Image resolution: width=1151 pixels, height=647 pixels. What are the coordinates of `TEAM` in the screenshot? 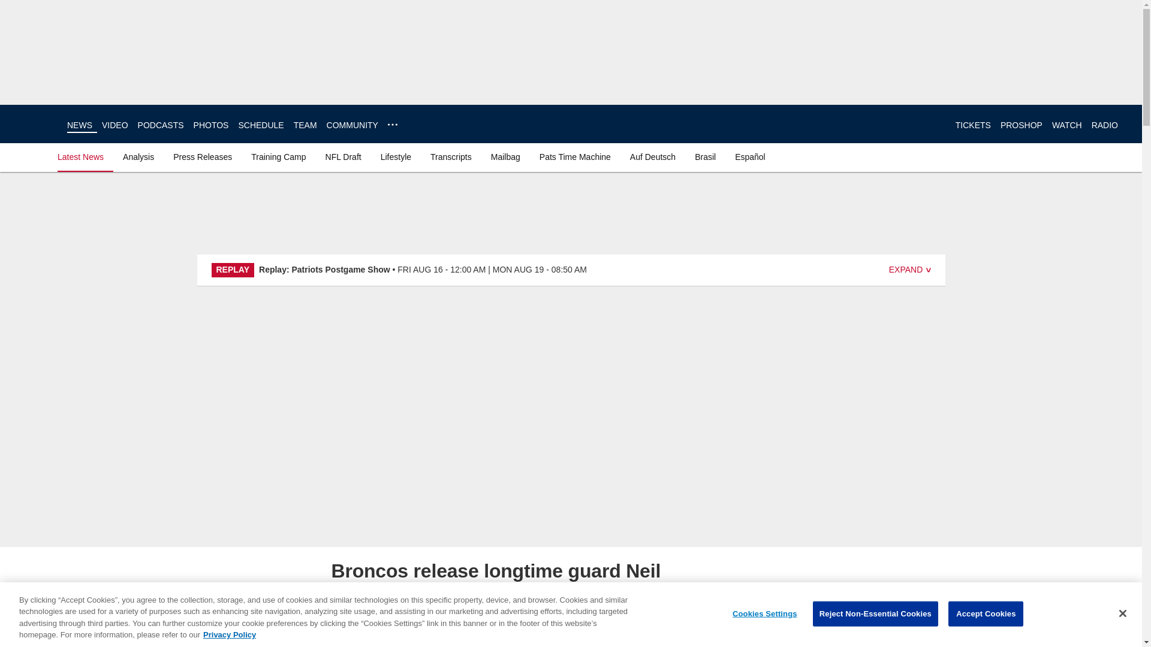 It's located at (305, 125).